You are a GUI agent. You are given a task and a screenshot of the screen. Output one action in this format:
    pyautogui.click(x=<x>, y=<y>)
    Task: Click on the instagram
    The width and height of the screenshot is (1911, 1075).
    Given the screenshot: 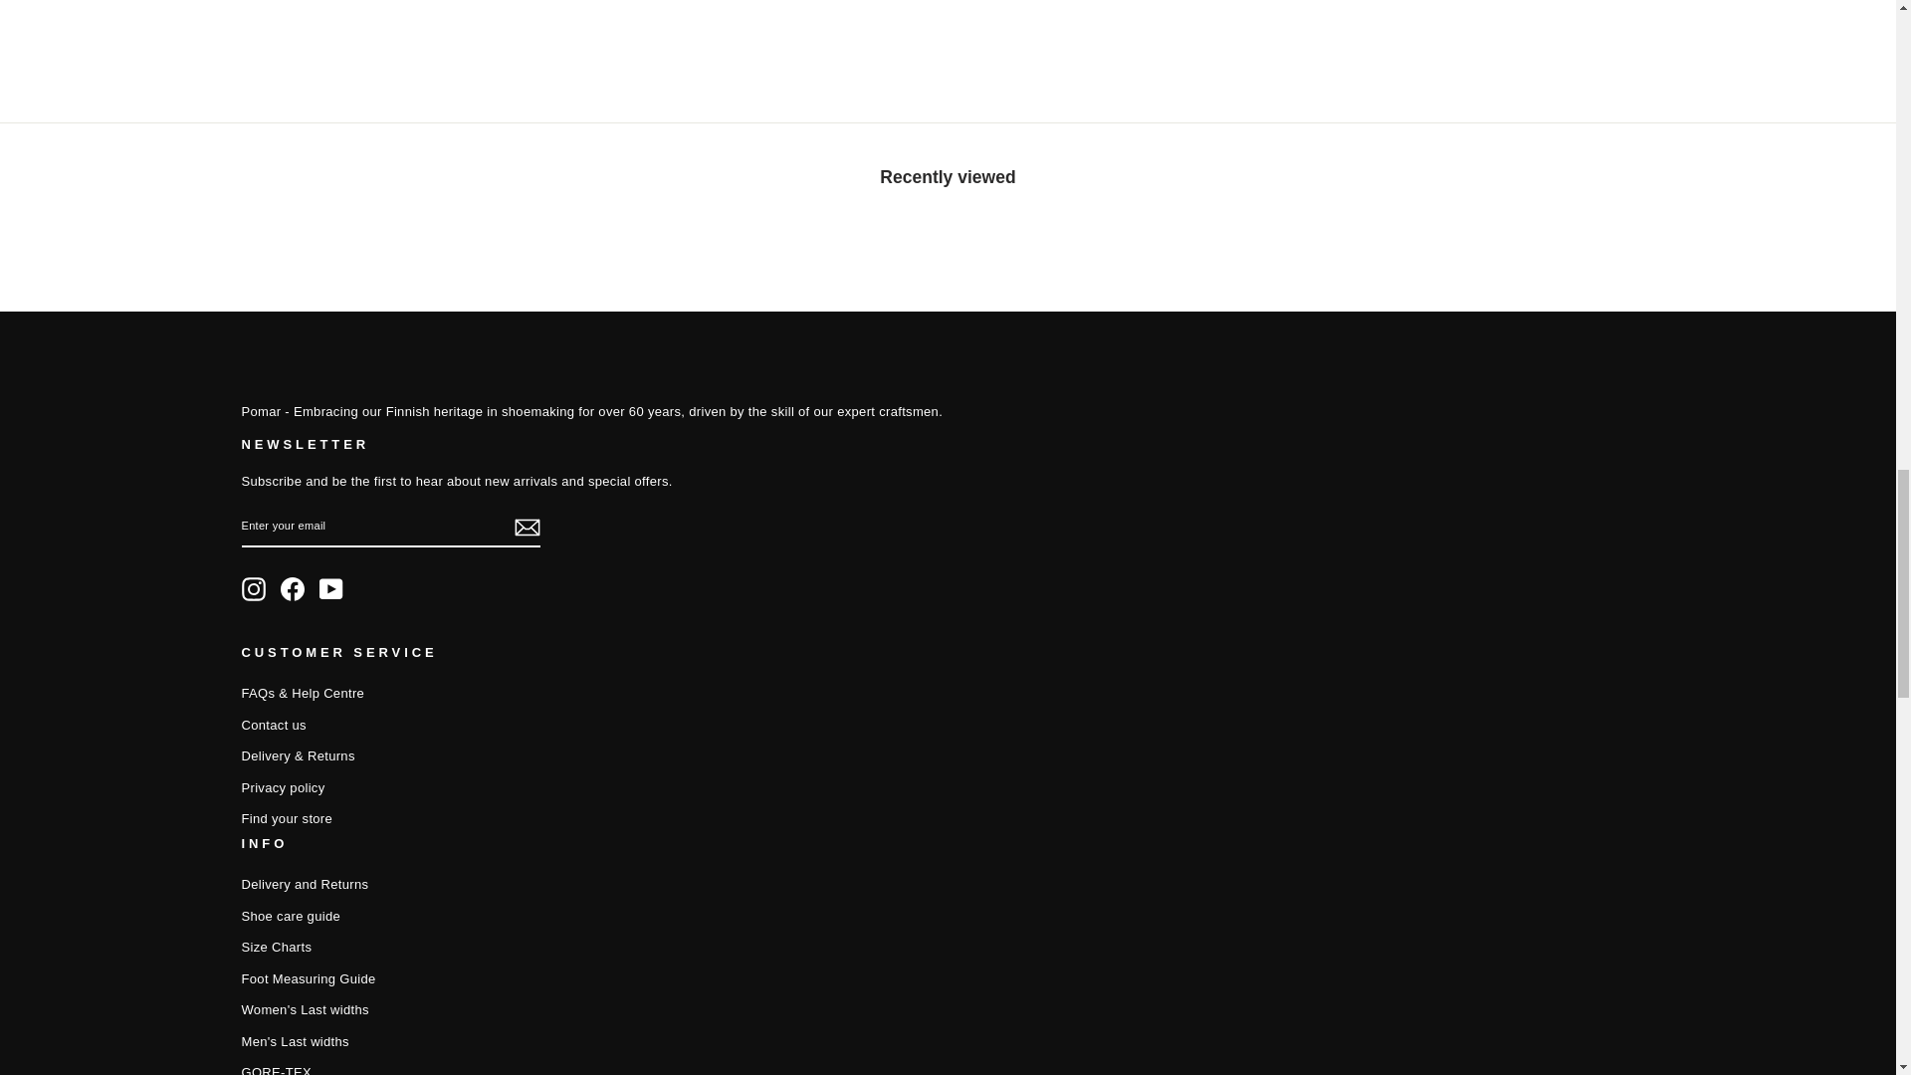 What is the action you would take?
    pyautogui.click(x=253, y=588)
    